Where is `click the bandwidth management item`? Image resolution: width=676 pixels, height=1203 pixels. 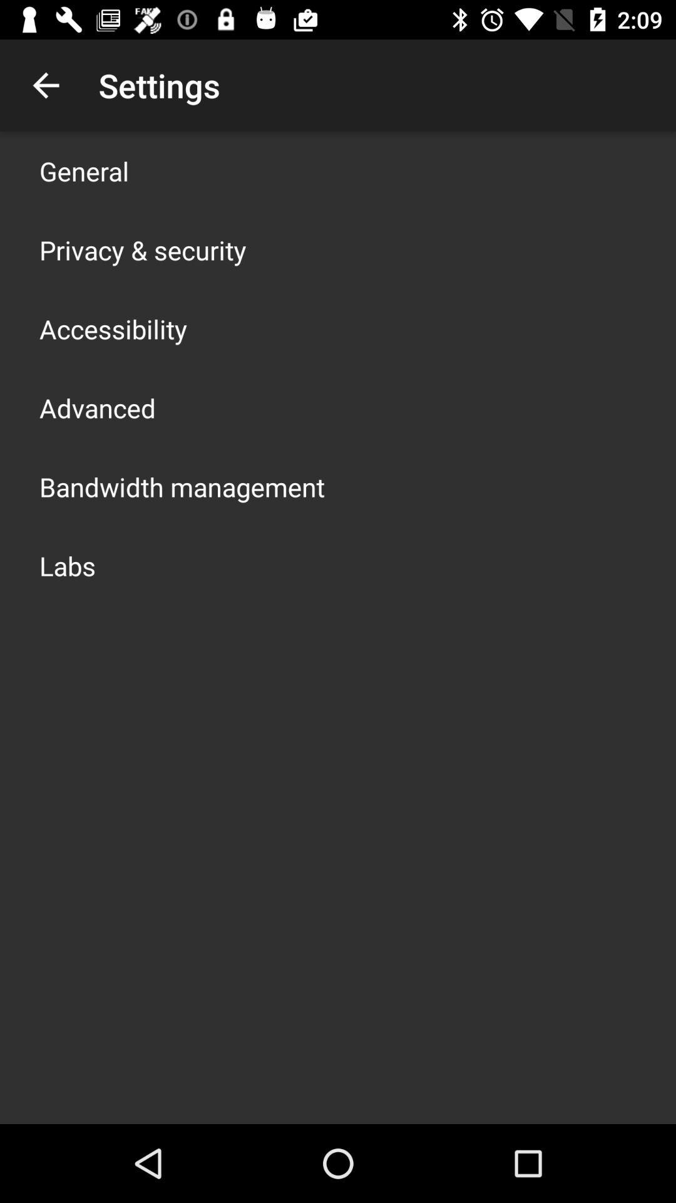 click the bandwidth management item is located at coordinates (182, 486).